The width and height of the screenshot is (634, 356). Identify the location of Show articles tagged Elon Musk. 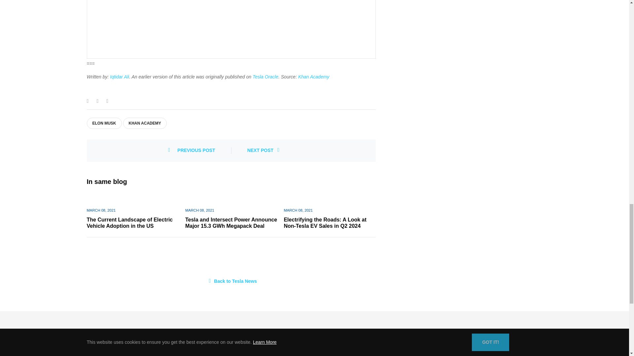
(104, 123).